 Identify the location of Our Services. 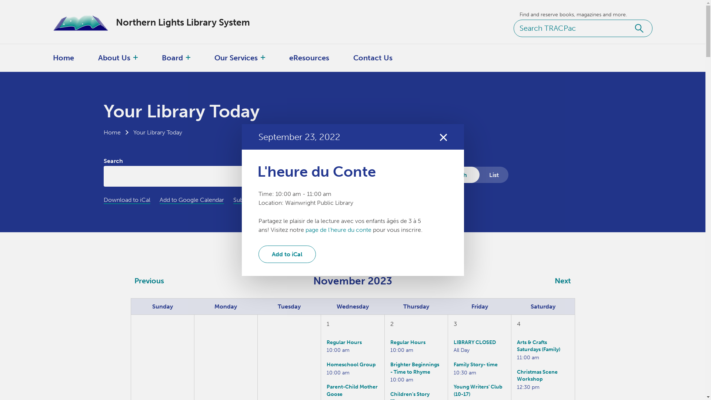
(236, 58).